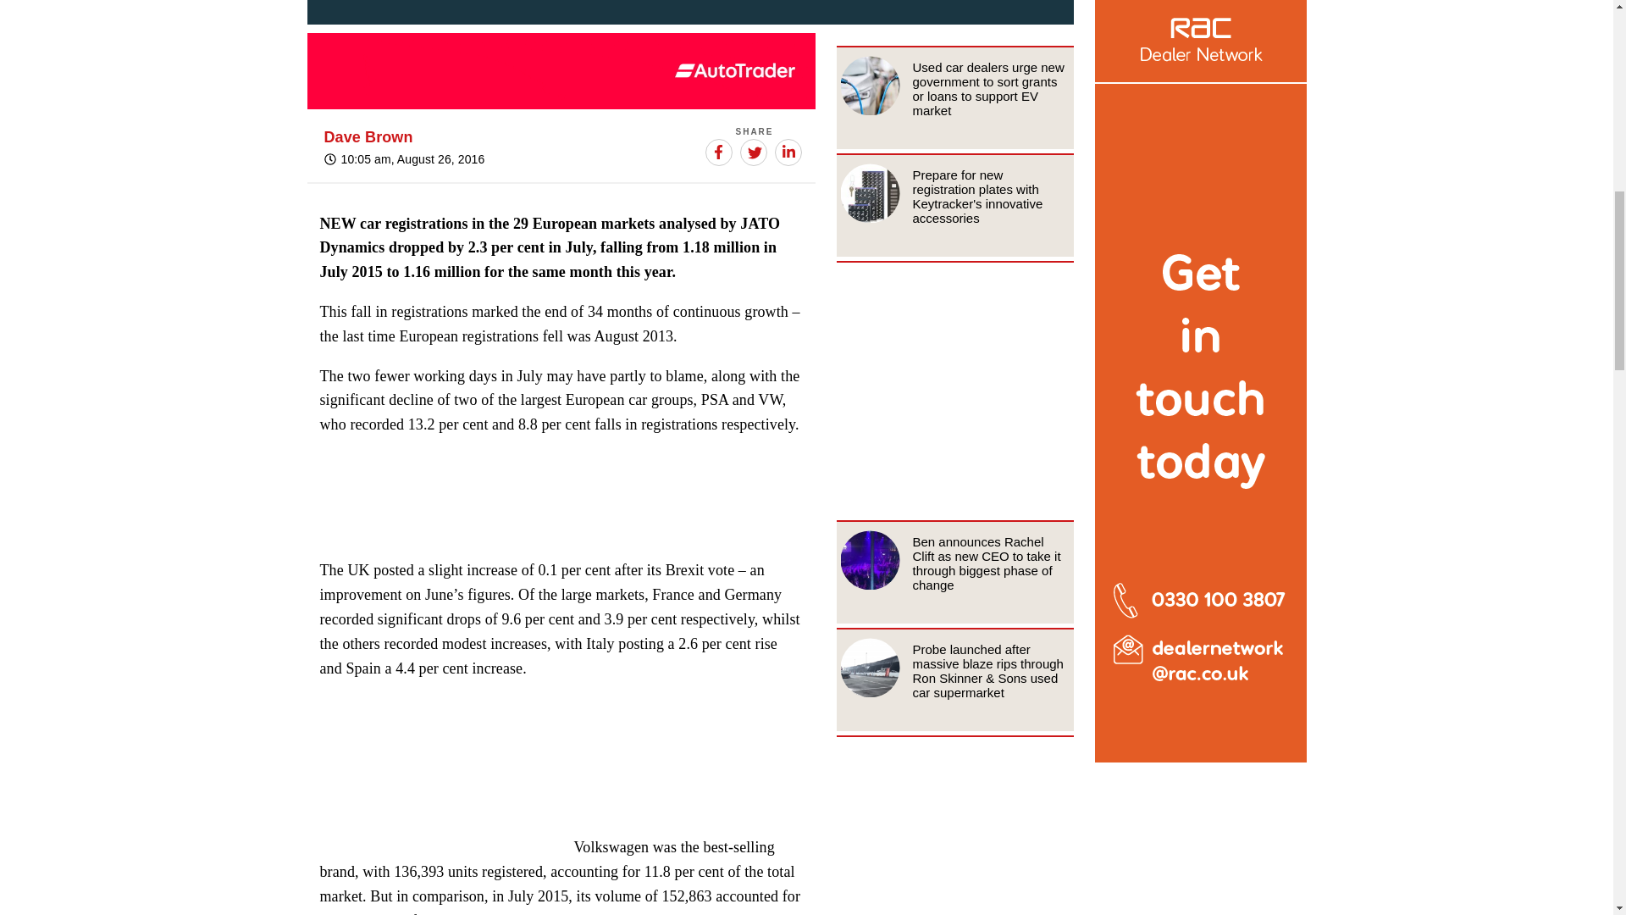  I want to click on Posts by Dave Brown, so click(368, 137).